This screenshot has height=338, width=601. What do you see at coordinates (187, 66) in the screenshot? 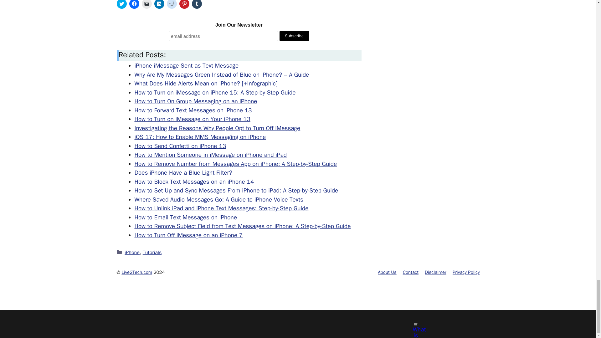
I see `iPhone iMessage Sent as Text Message` at bounding box center [187, 66].